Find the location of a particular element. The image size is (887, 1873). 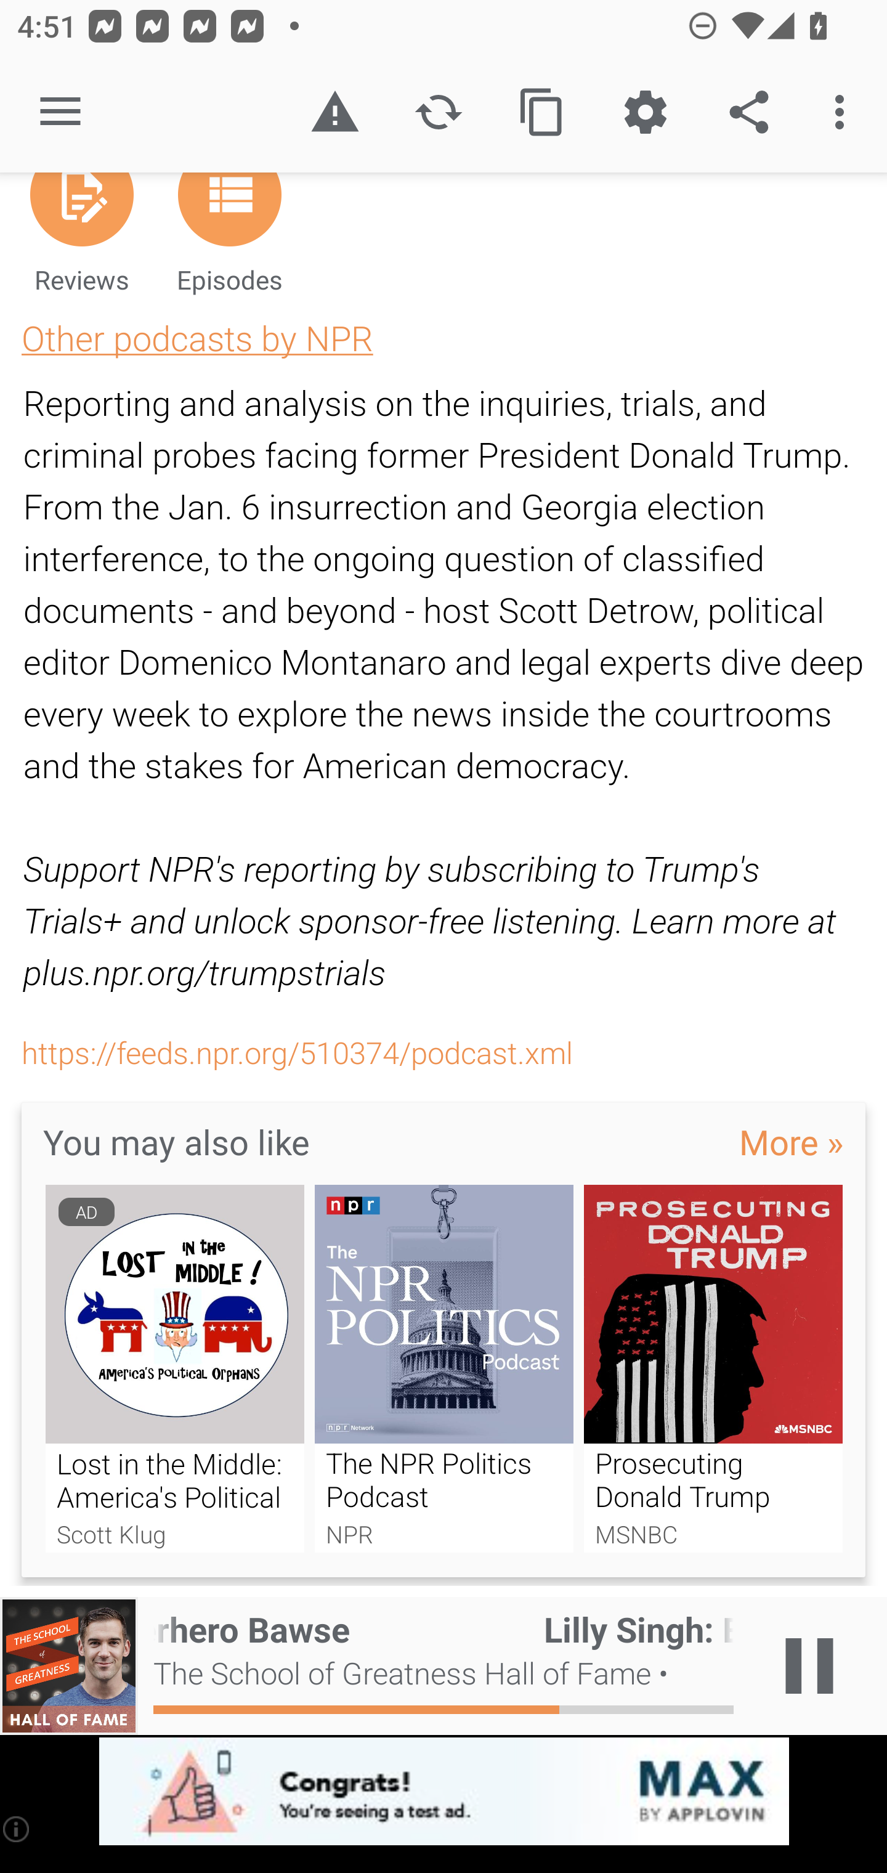

Report inappropriate content is located at coordinates (334, 112).